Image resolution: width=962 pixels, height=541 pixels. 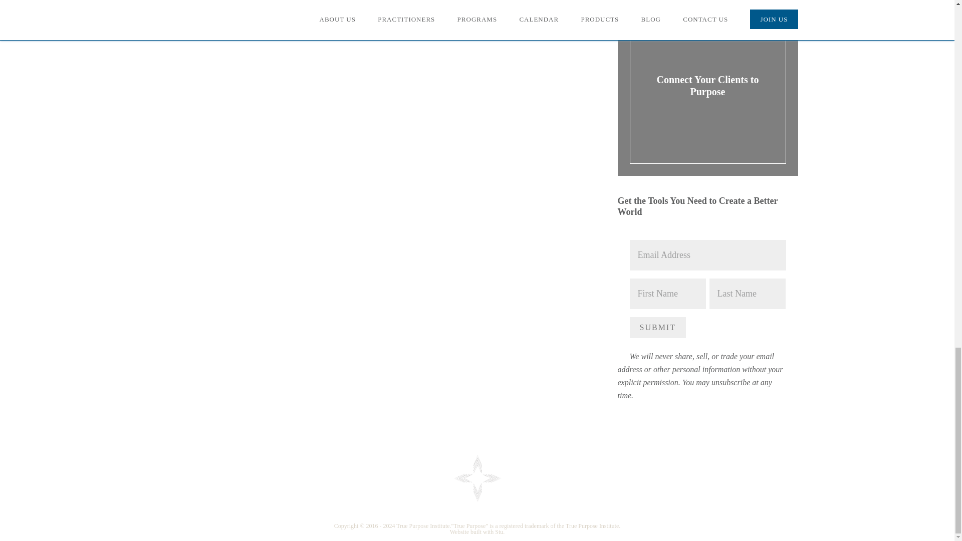 What do you see at coordinates (493, 532) in the screenshot?
I see `with Stu` at bounding box center [493, 532].